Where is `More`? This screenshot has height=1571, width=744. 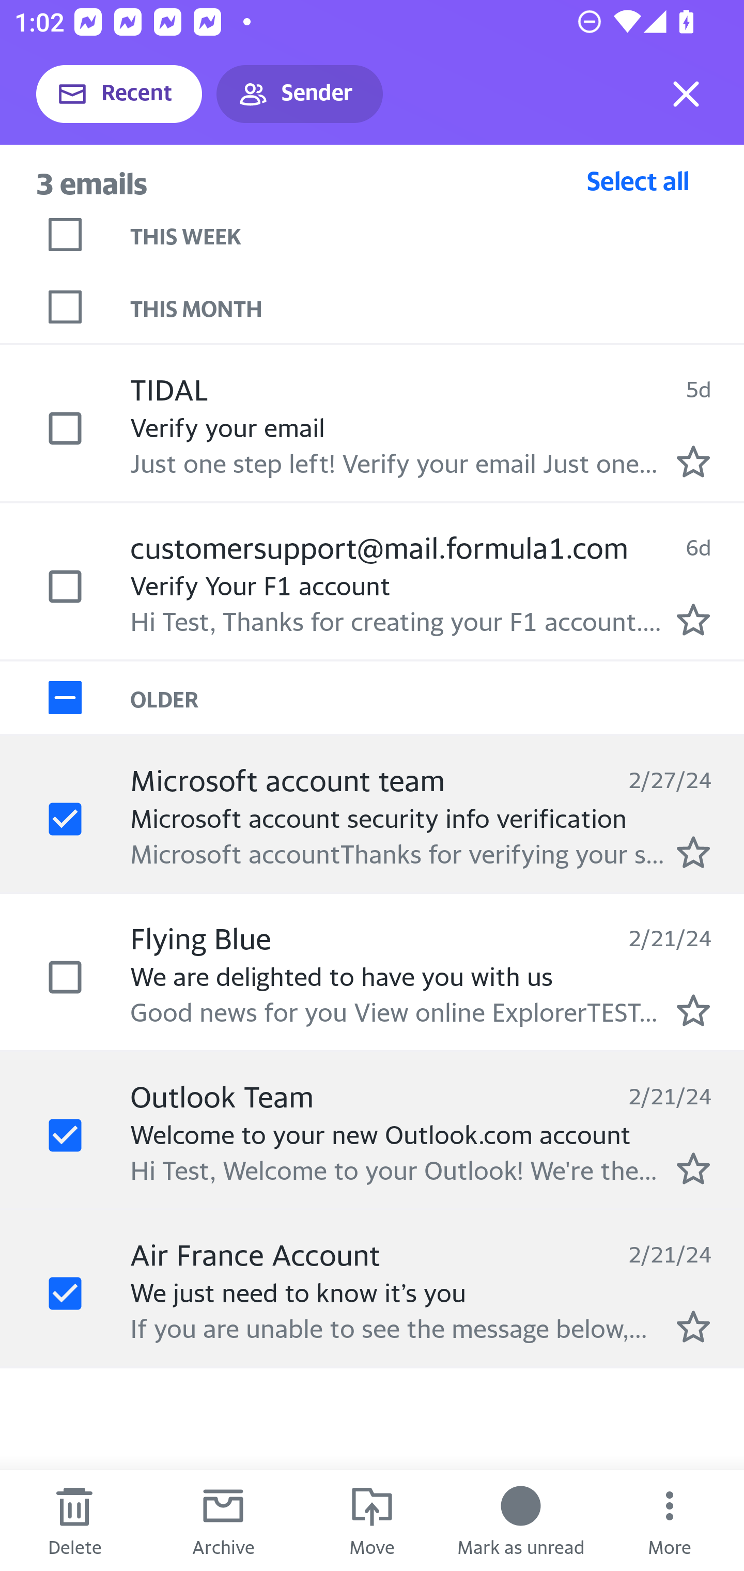 More is located at coordinates (670, 1520).